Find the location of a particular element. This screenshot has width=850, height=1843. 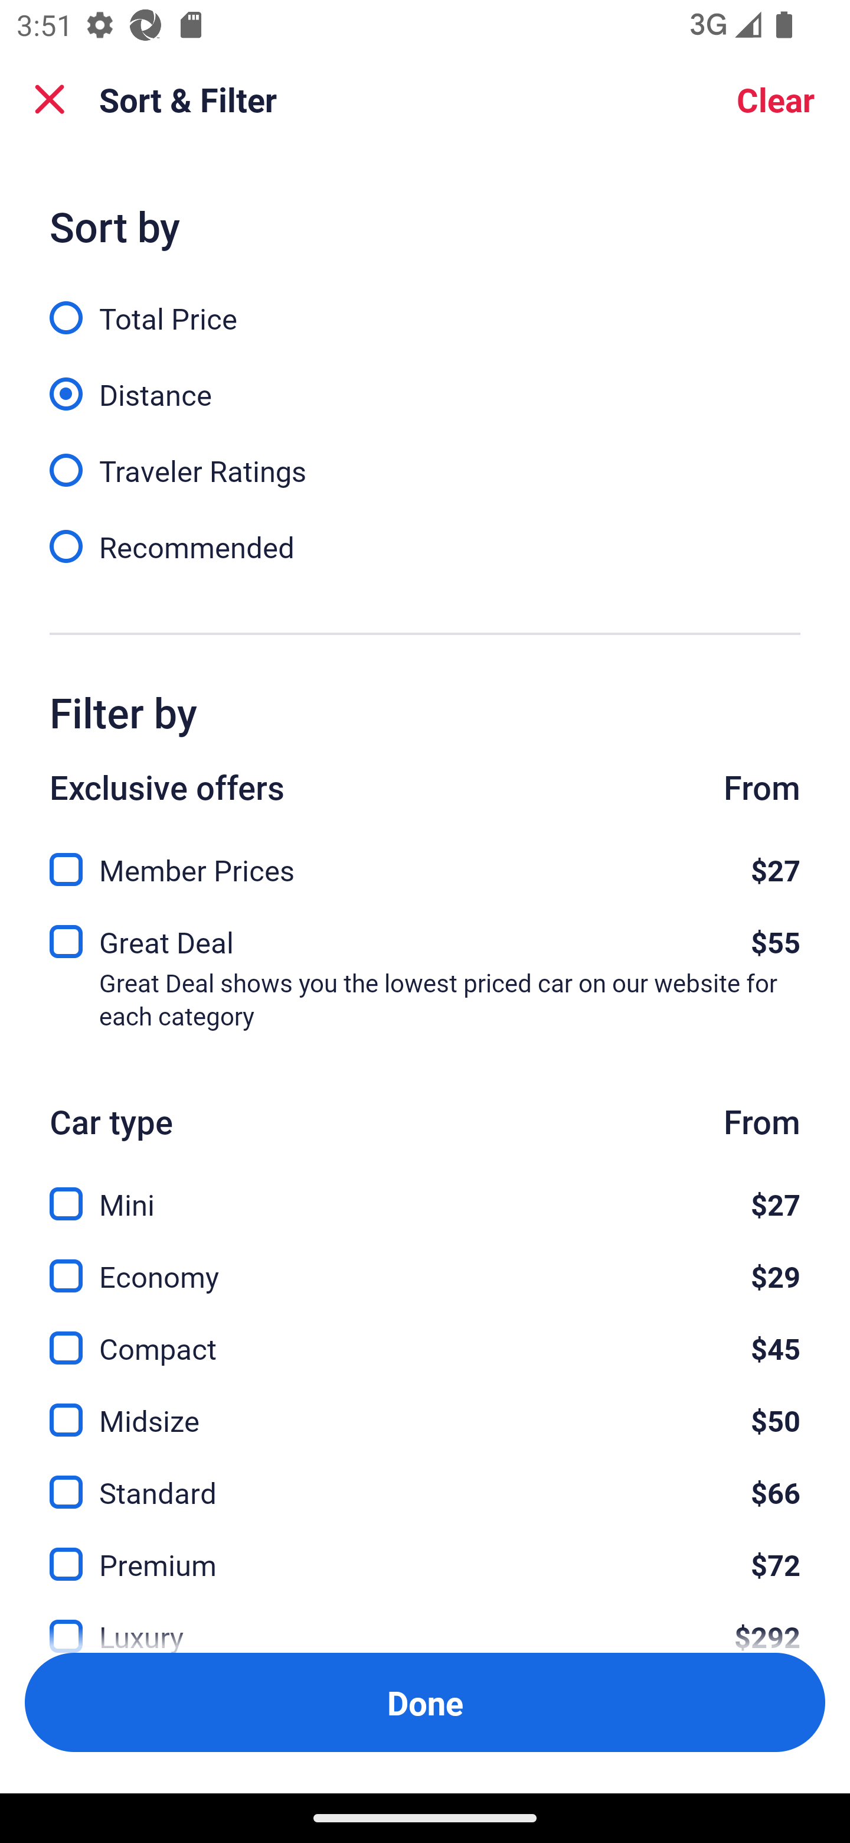

Economy, $29 Economy $29 is located at coordinates (425, 1263).